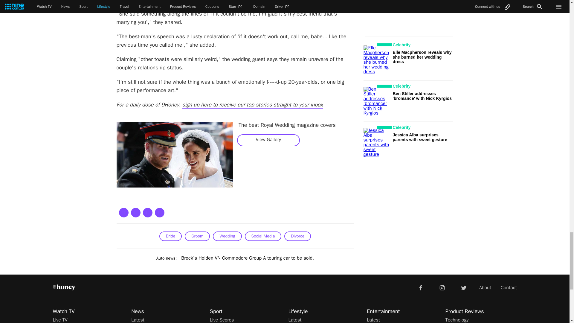  What do you see at coordinates (268, 140) in the screenshot?
I see `View Gallery` at bounding box center [268, 140].